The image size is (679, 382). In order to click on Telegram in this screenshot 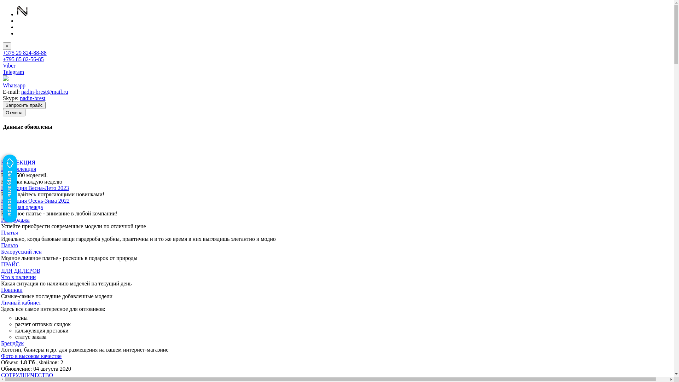, I will do `click(13, 72)`.